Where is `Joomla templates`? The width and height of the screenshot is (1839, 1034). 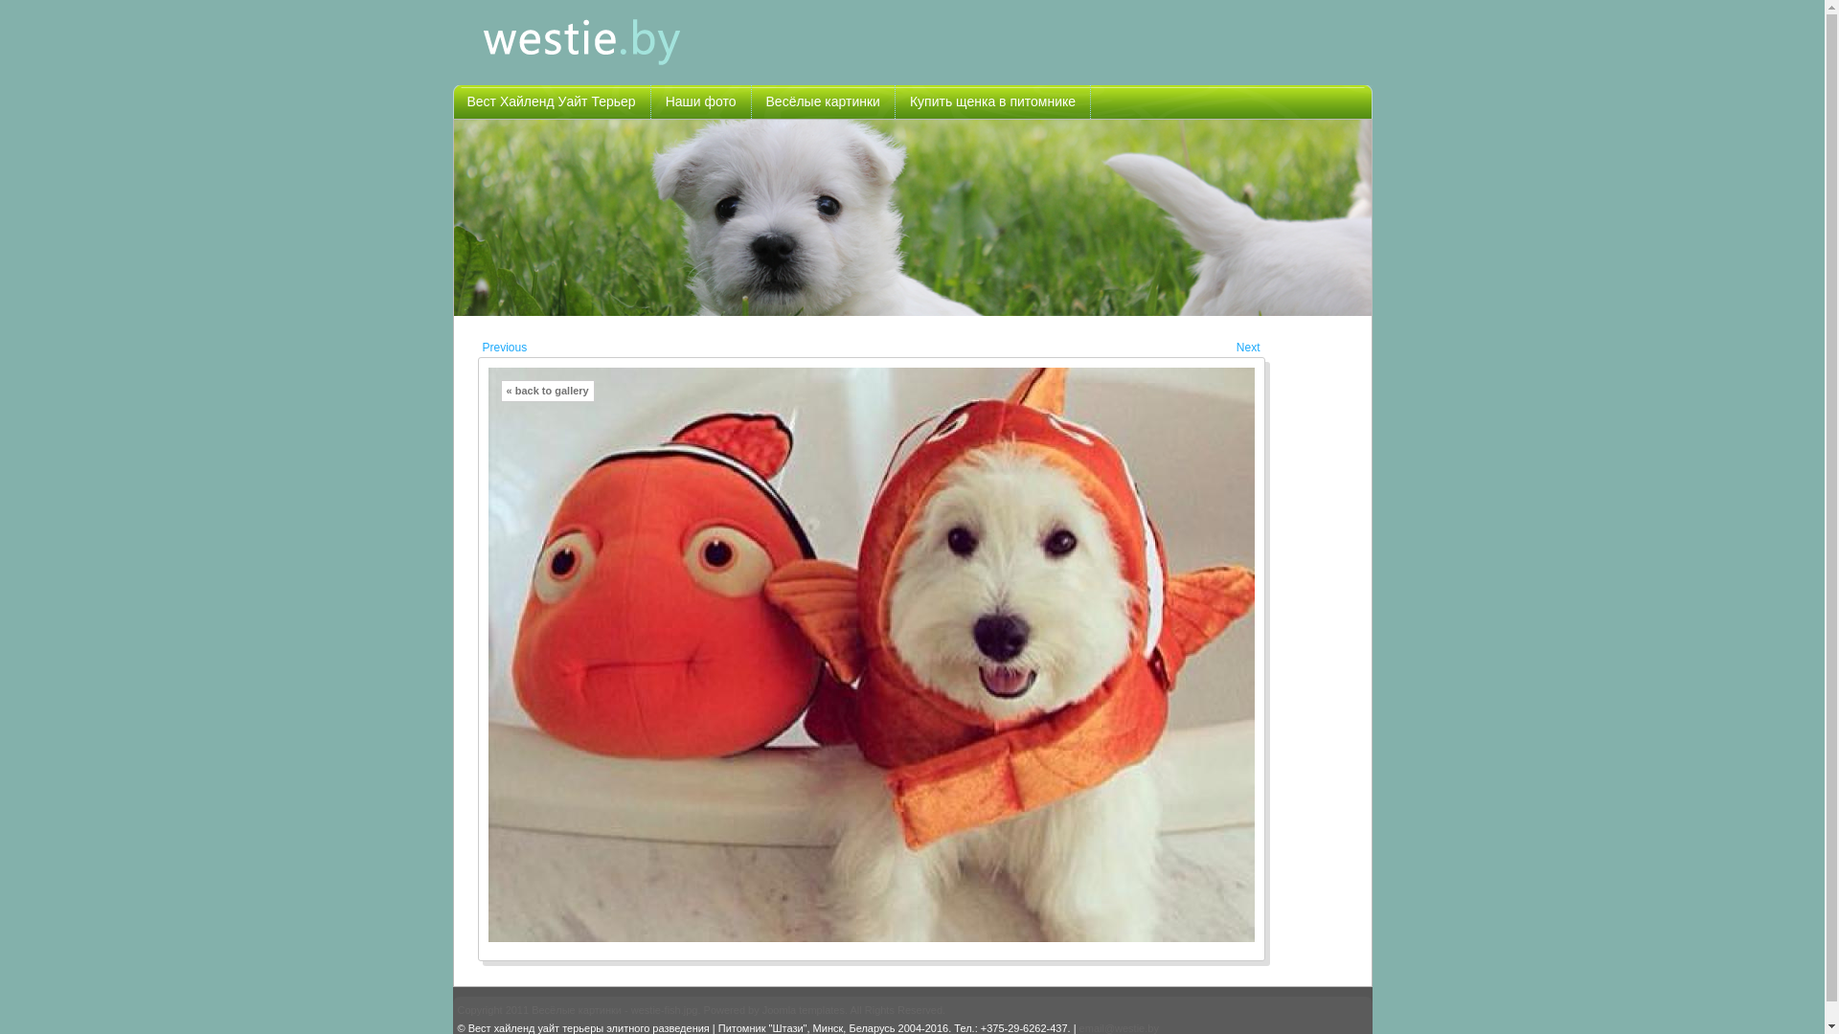 Joomla templates is located at coordinates (804, 1010).